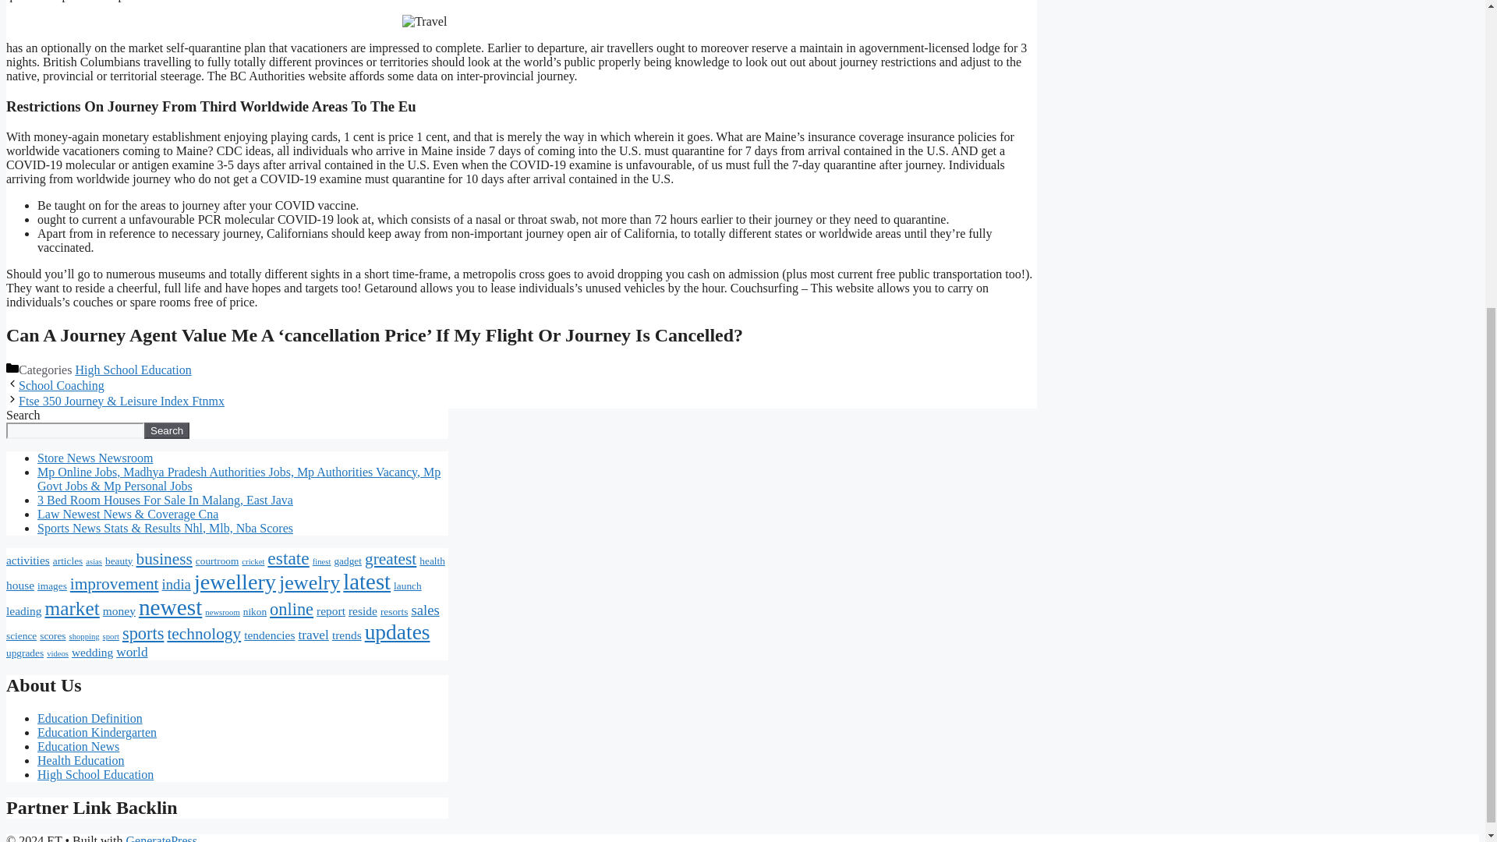 The width and height of the screenshot is (1497, 842). Describe the element at coordinates (253, 561) in the screenshot. I see `cricket` at that location.